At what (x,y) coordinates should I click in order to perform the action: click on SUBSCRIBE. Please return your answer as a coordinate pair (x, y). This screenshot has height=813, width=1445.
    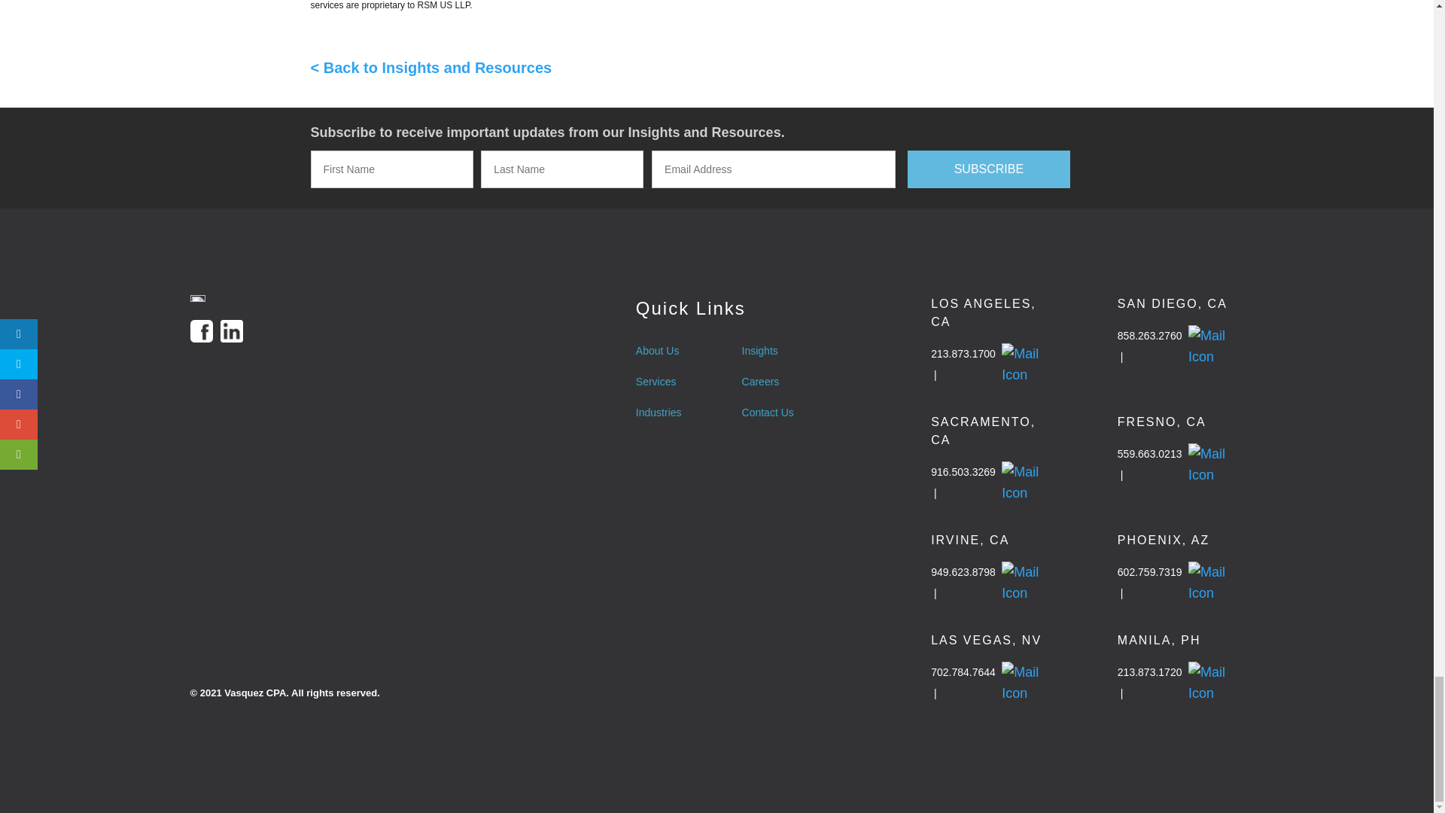
    Looking at the image, I should click on (989, 169).